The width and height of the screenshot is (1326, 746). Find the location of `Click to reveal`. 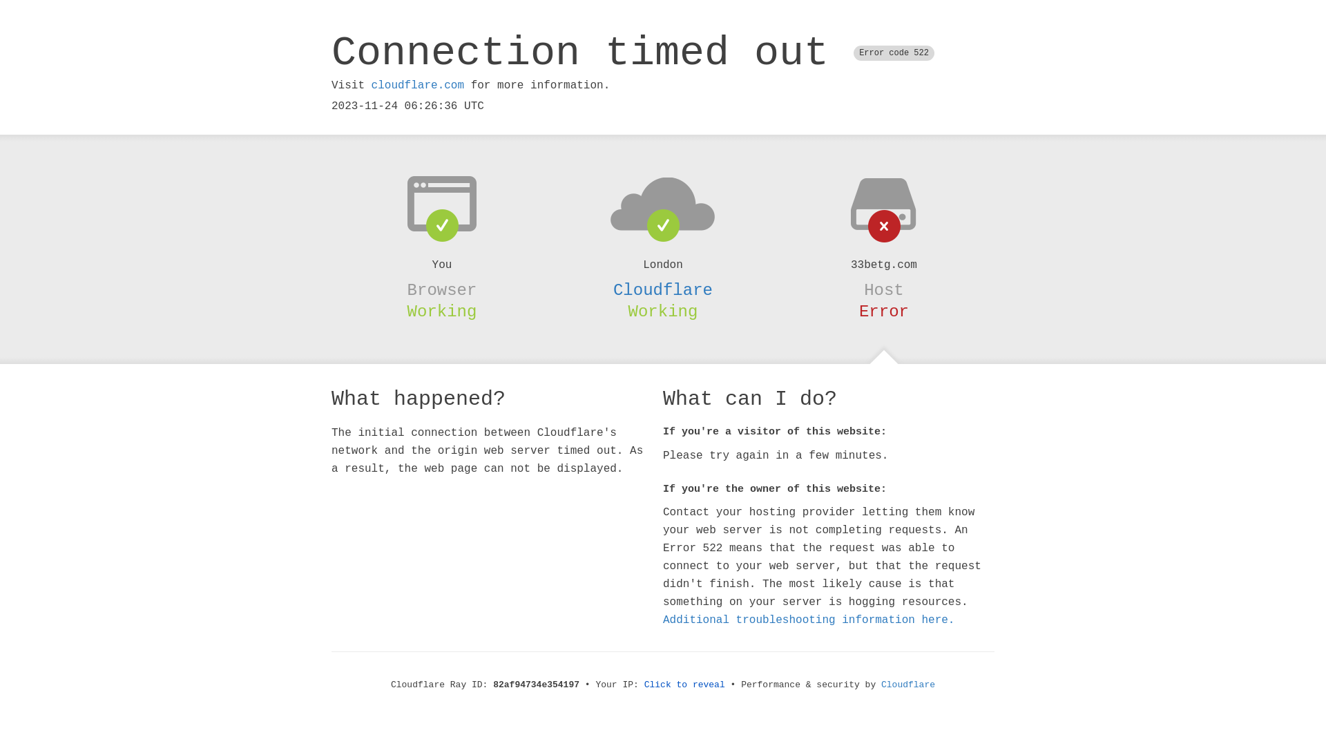

Click to reveal is located at coordinates (685, 685).